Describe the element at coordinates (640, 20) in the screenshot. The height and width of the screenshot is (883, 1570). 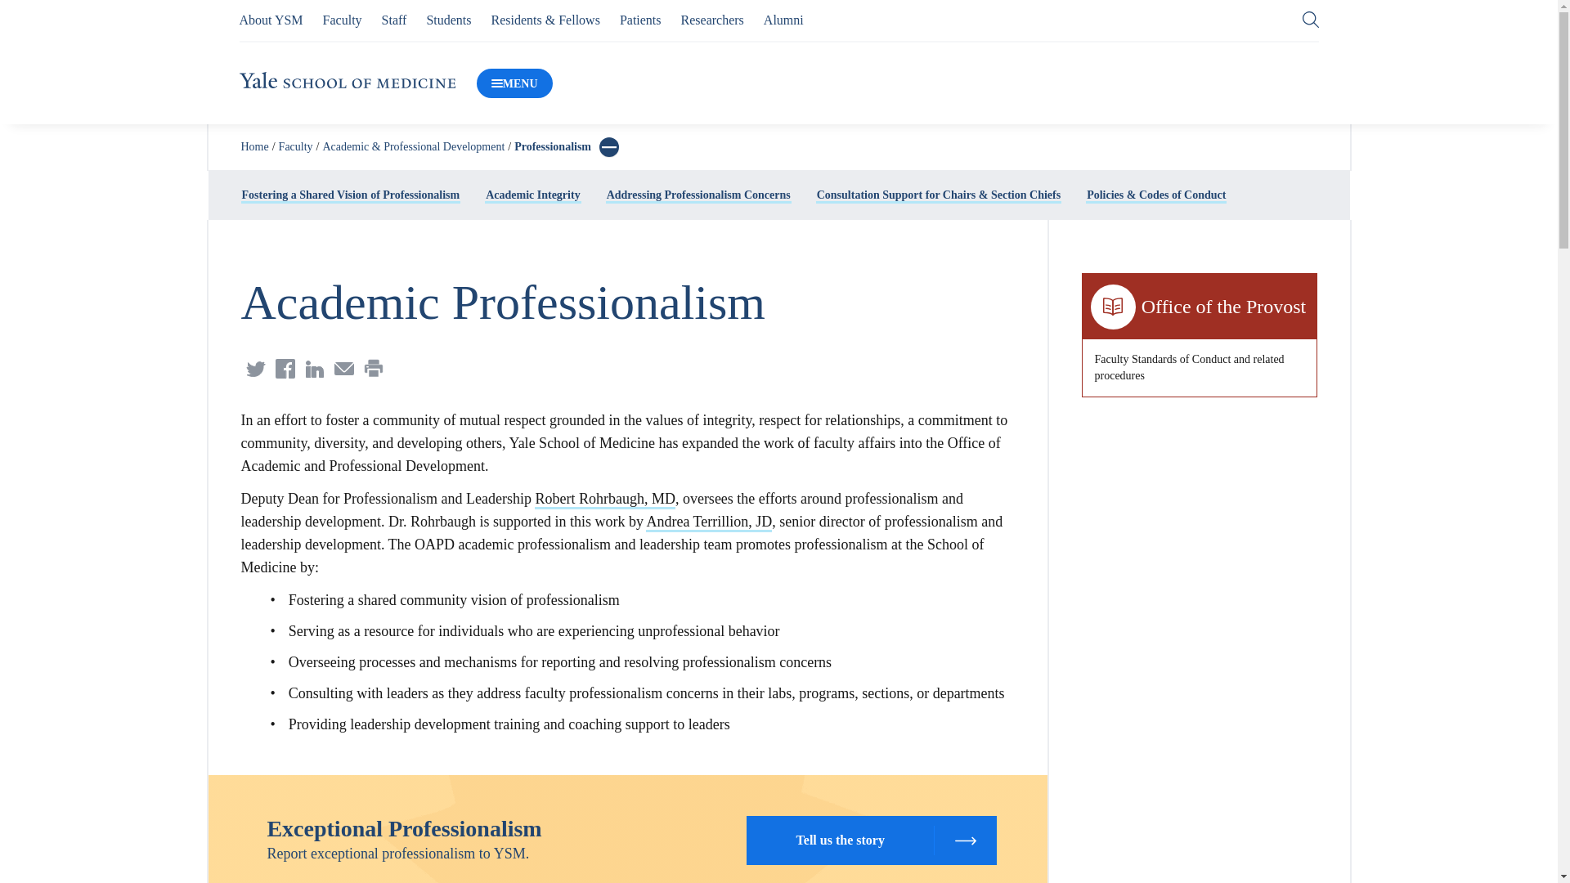
I see `Patients` at that location.